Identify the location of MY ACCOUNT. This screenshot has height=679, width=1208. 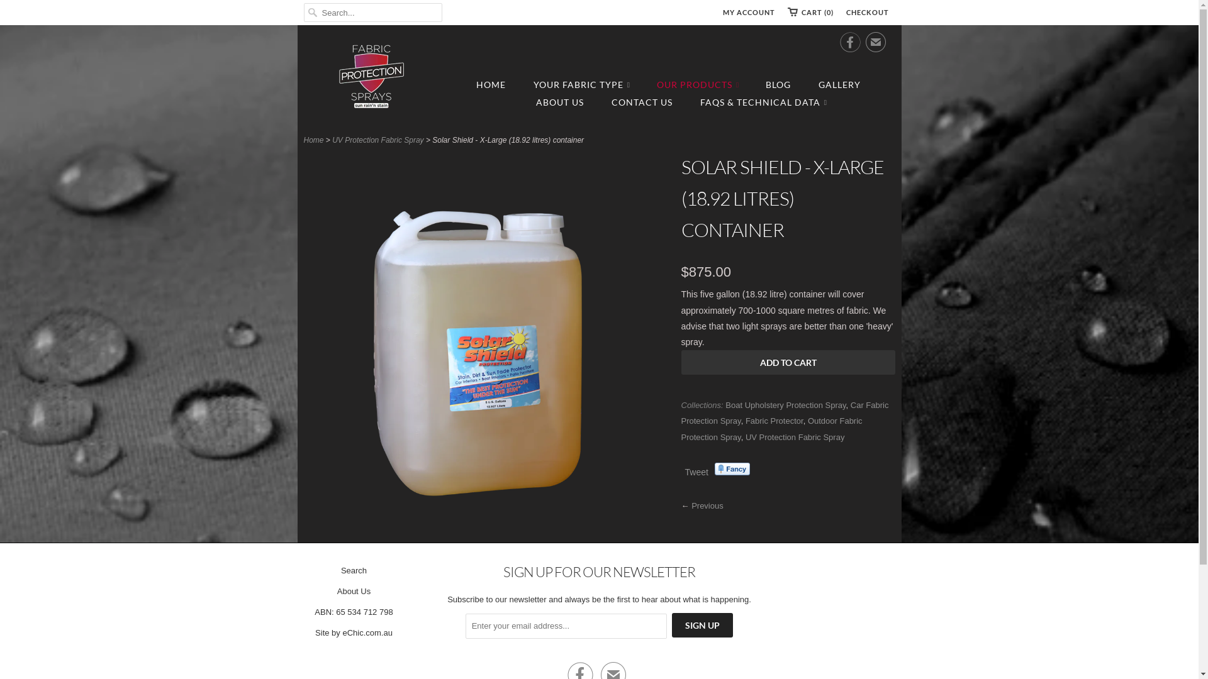
(749, 13).